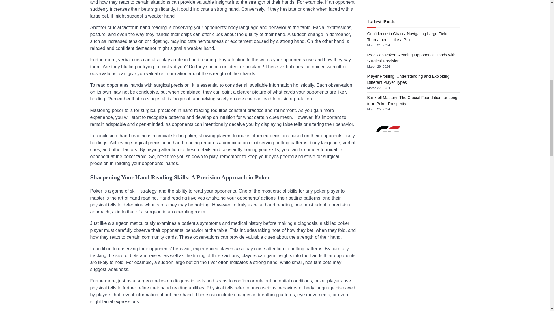 This screenshot has width=554, height=311. I want to click on Omaha Poker, so click(379, 241).